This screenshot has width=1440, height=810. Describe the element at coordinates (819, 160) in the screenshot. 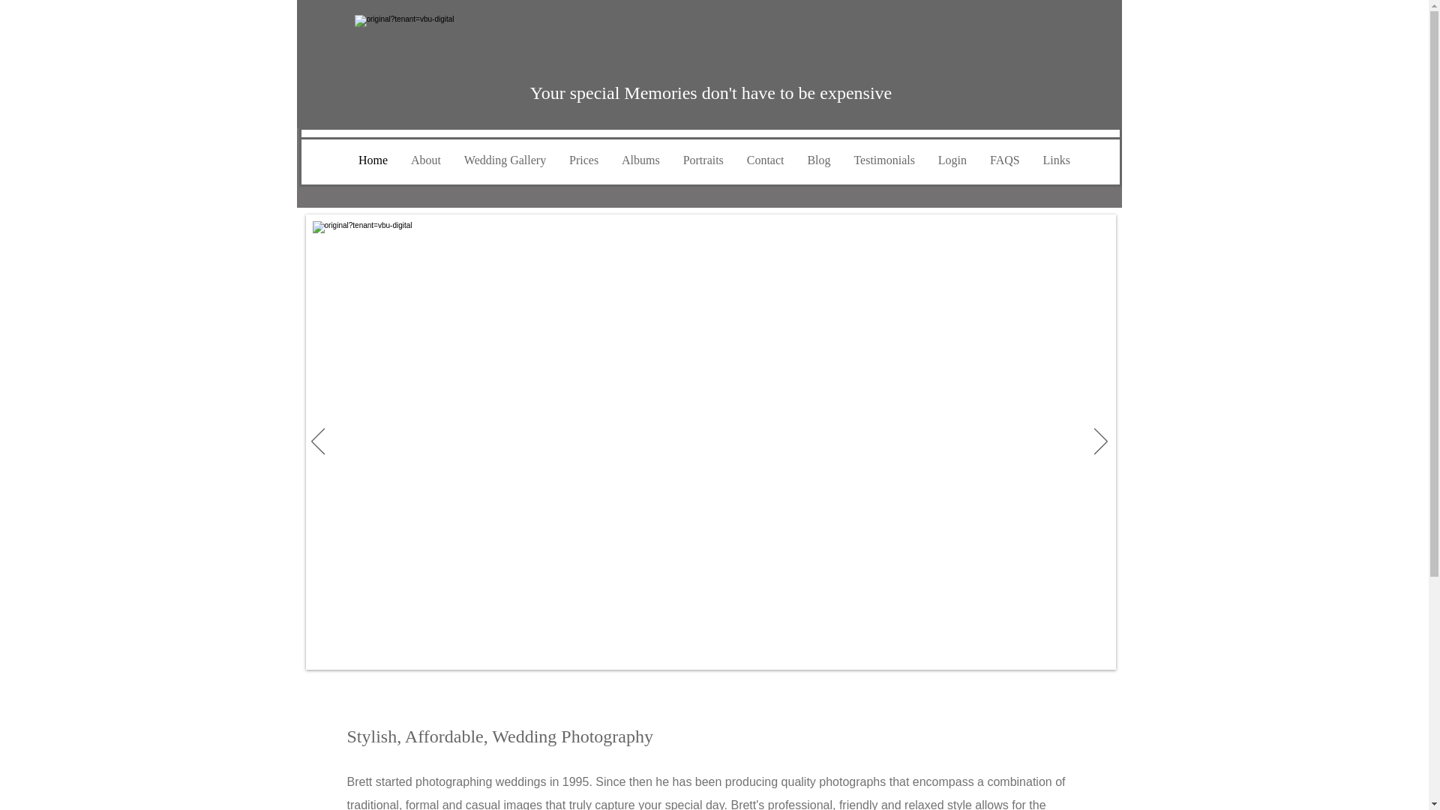

I see `Blog` at that location.